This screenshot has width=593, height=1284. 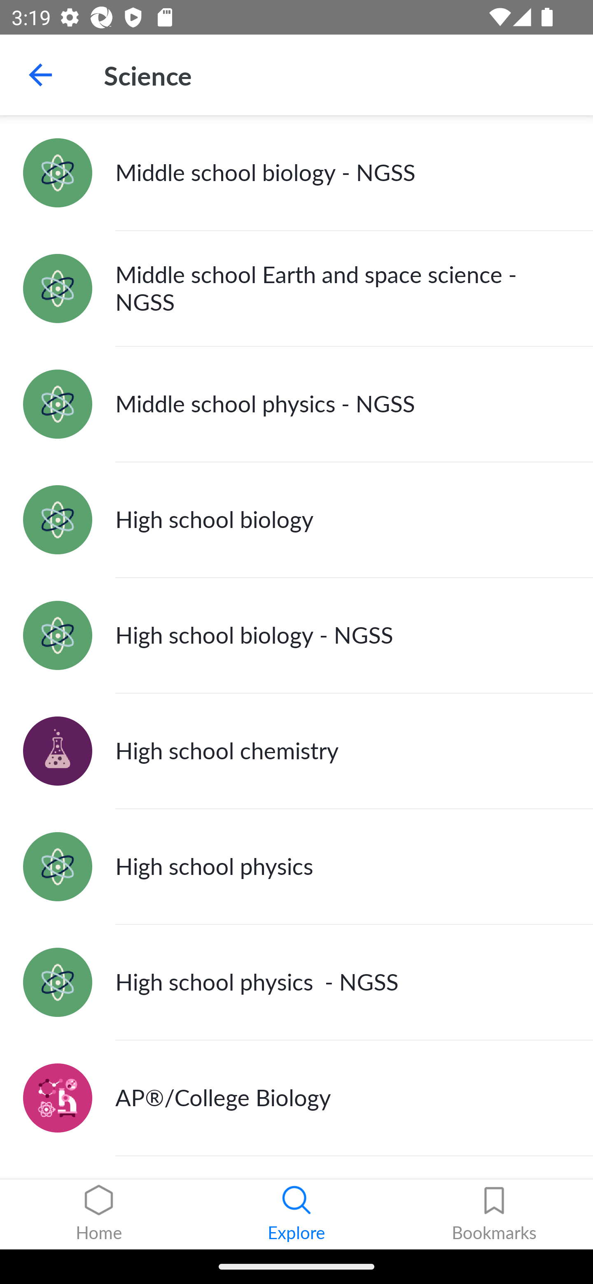 I want to click on Middle school physics - NGSS, so click(x=296, y=404).